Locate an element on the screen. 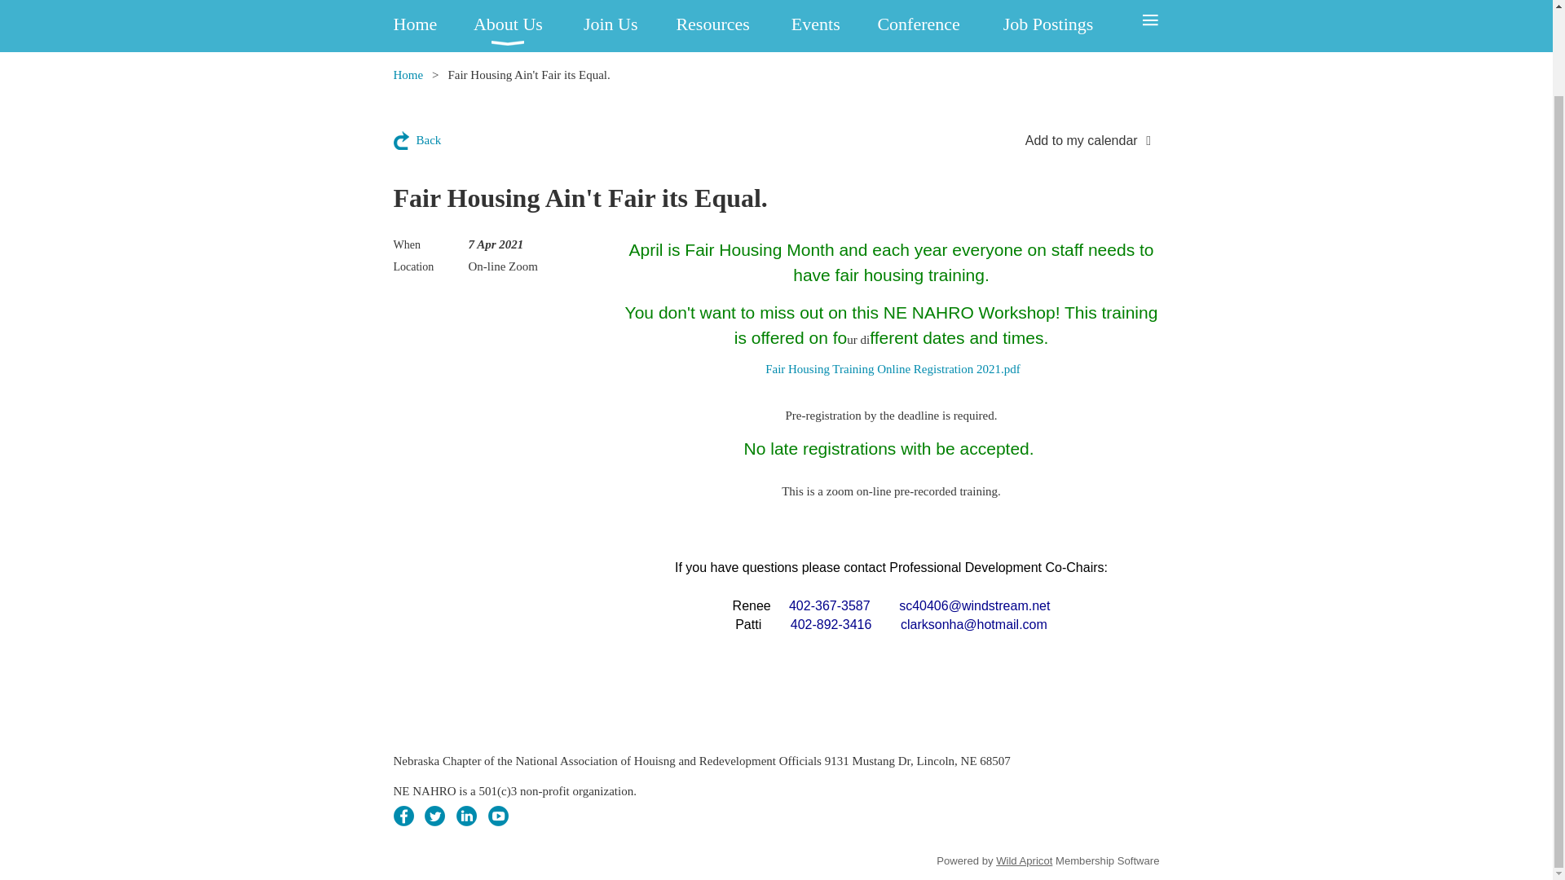  Events is located at coordinates (835, 26).